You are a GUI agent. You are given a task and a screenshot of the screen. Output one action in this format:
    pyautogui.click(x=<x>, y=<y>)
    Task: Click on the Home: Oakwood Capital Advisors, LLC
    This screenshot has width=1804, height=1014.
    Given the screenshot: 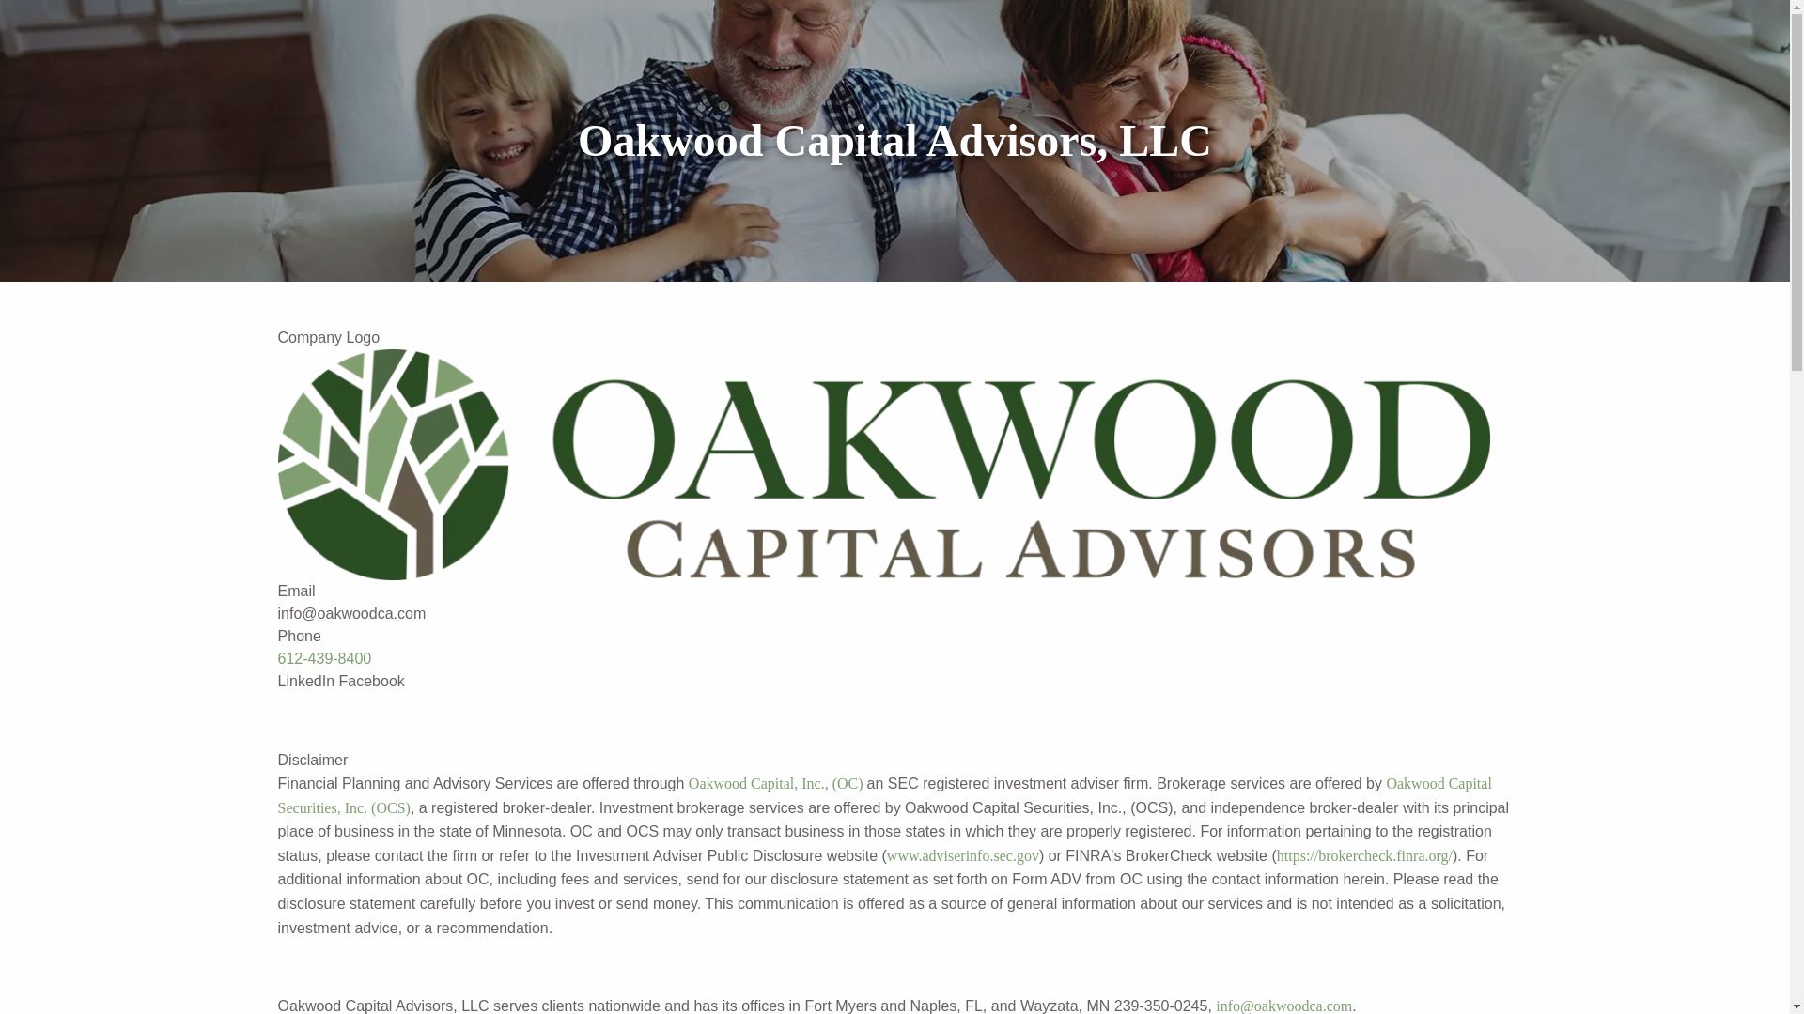 What is the action you would take?
    pyautogui.click(x=1319, y=22)
    